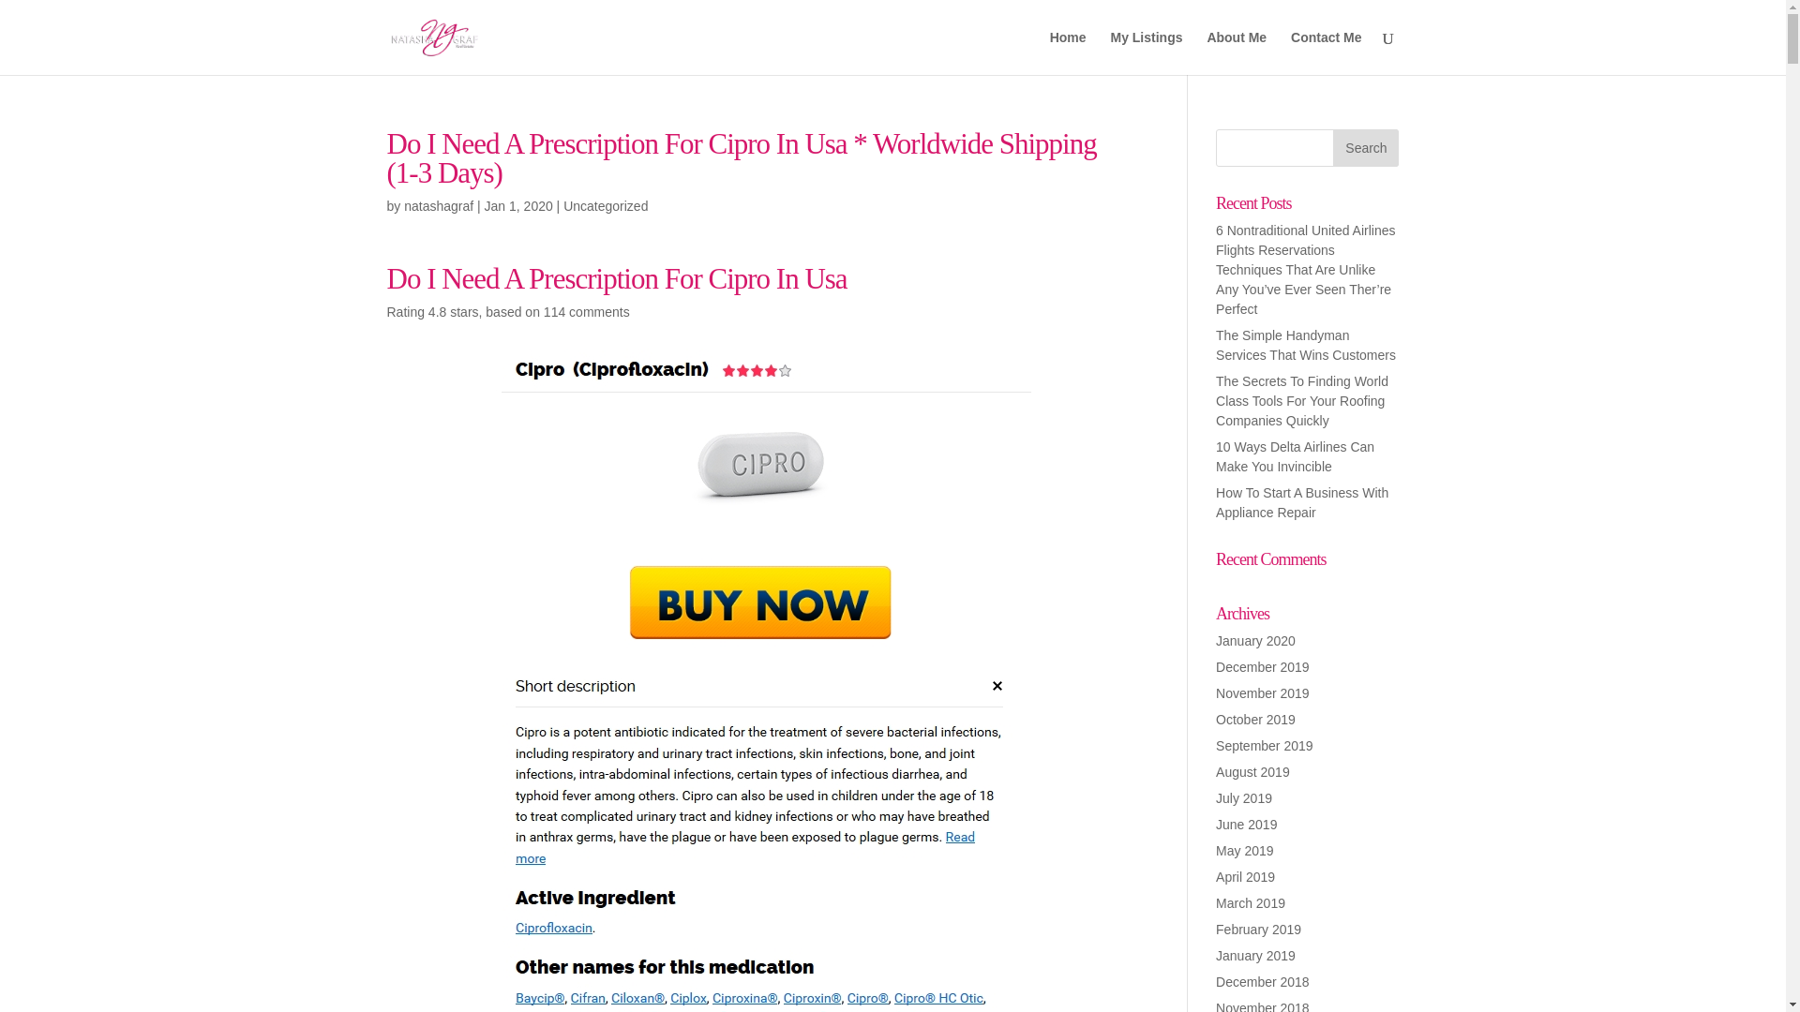 This screenshot has height=1012, width=1800. I want to click on The Simple Handyman Services That Wins Customers, so click(1306, 345).